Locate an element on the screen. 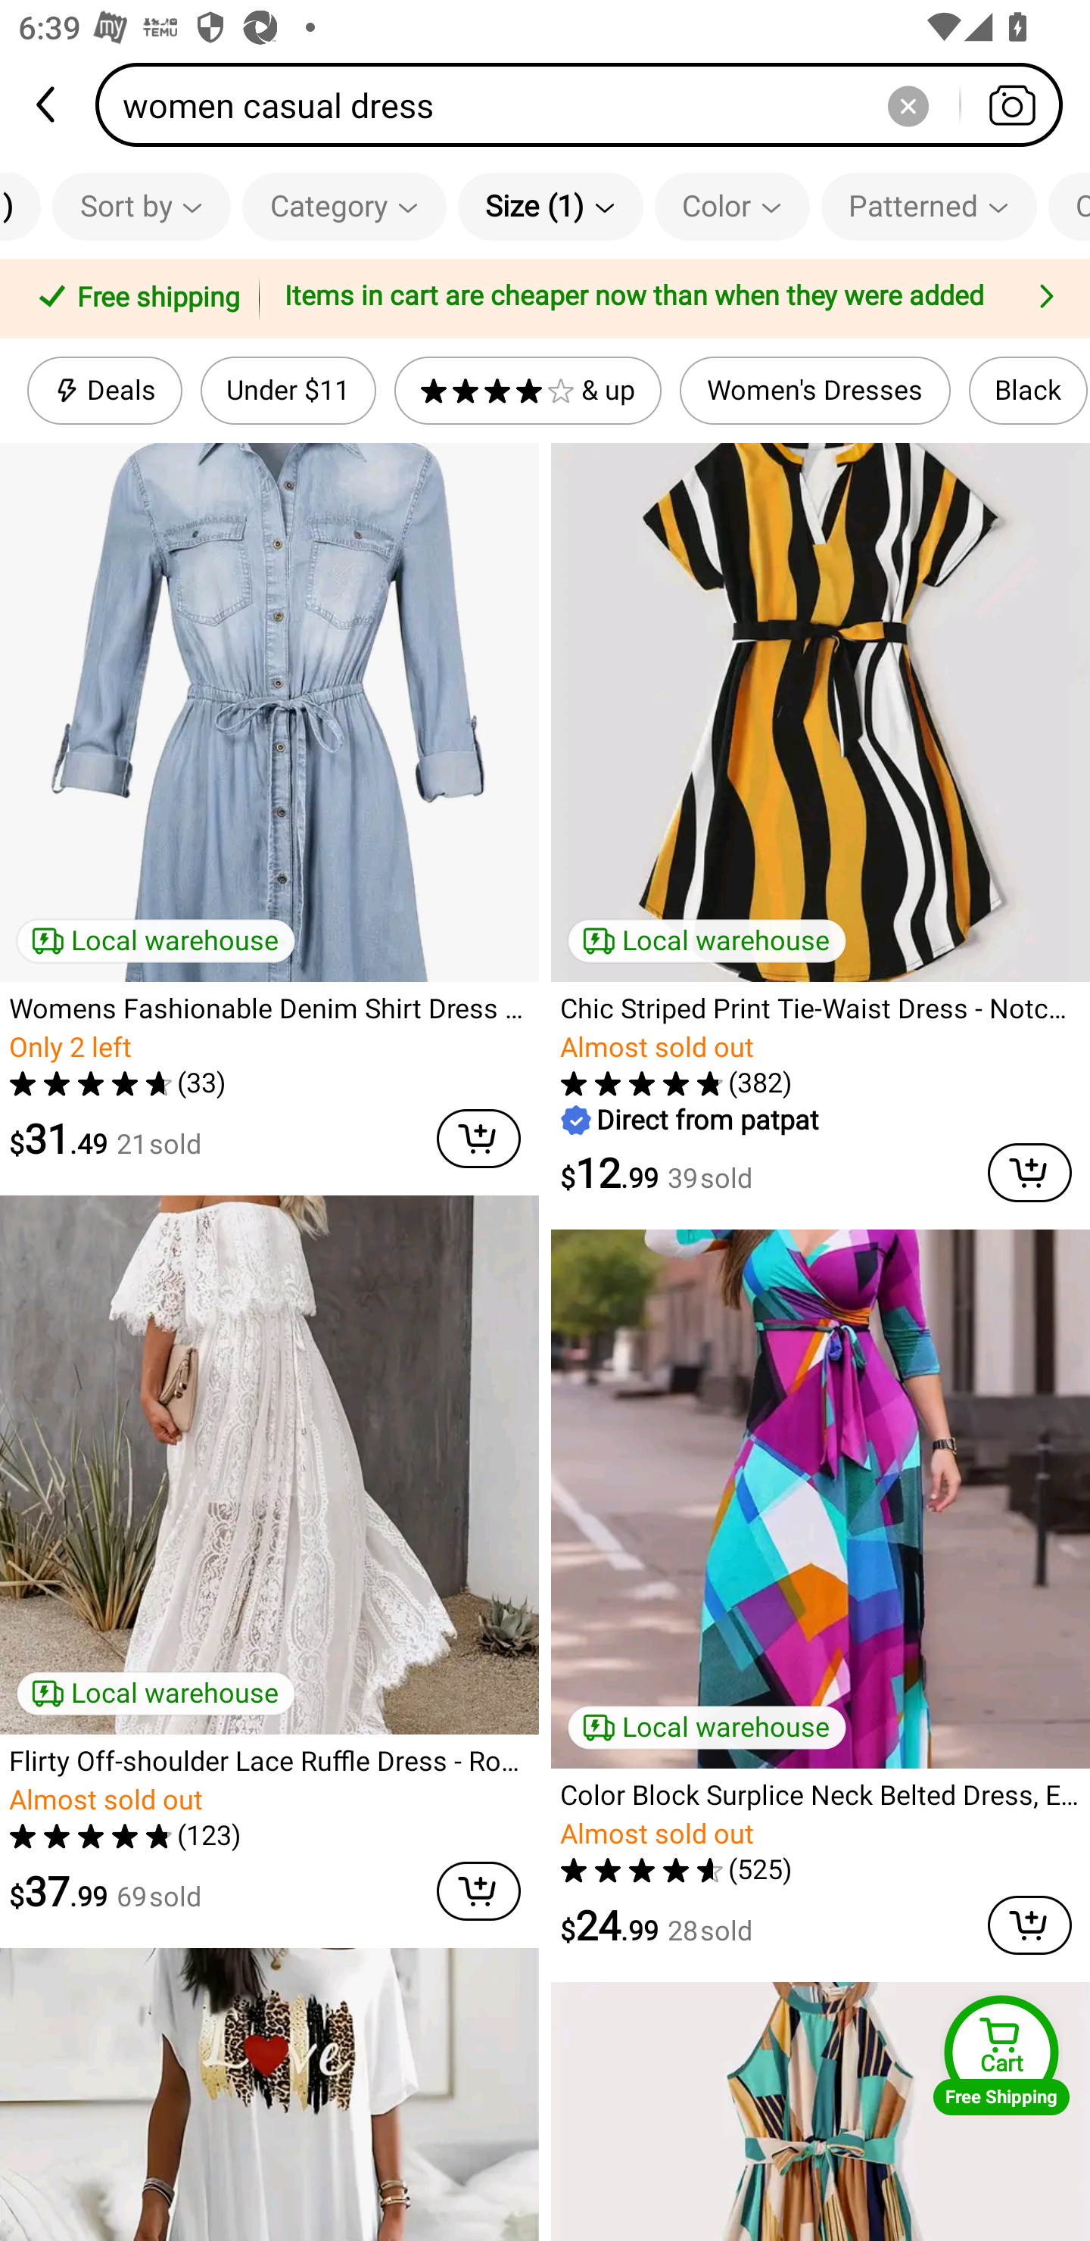   Free shipping is located at coordinates (134, 299).